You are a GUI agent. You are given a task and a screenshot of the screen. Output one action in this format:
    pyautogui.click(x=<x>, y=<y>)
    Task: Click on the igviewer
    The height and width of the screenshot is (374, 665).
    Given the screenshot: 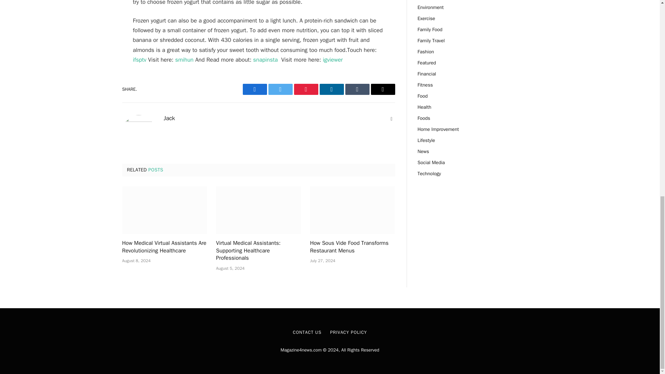 What is the action you would take?
    pyautogui.click(x=332, y=60)
    